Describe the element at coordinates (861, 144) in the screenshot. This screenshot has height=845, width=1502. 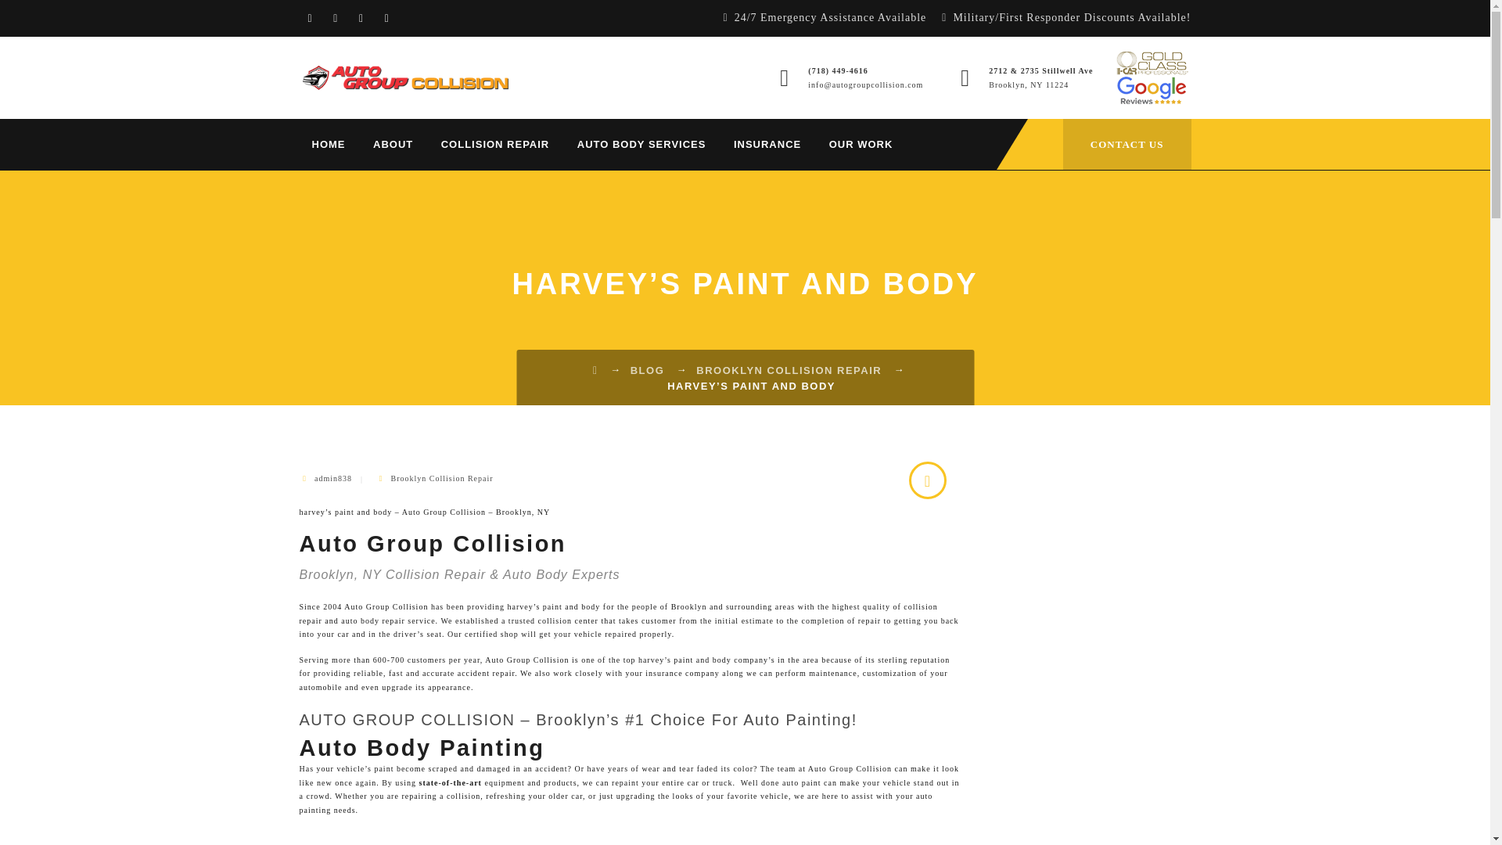
I see `OUR WORK` at that location.